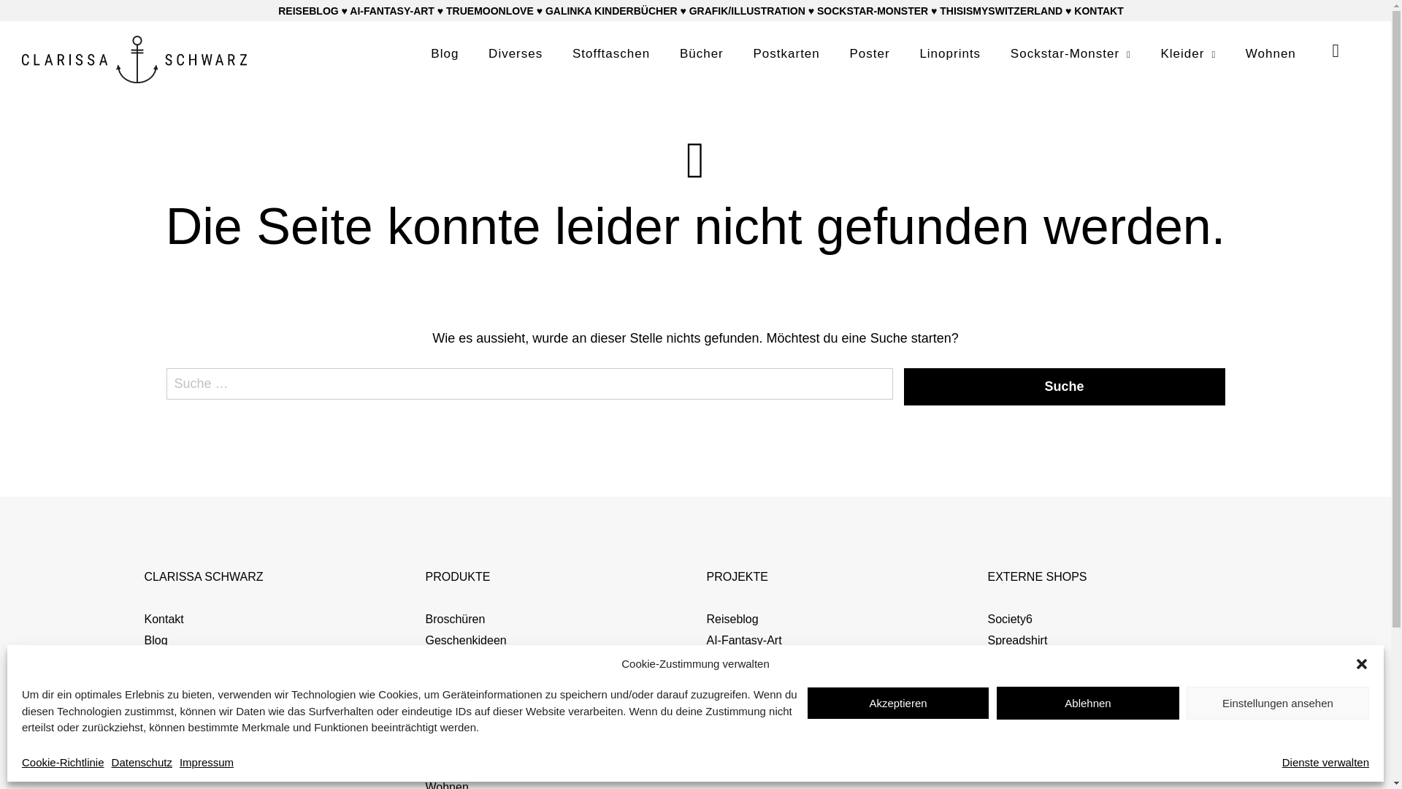  I want to click on T-Shirts, so click(445, 766).